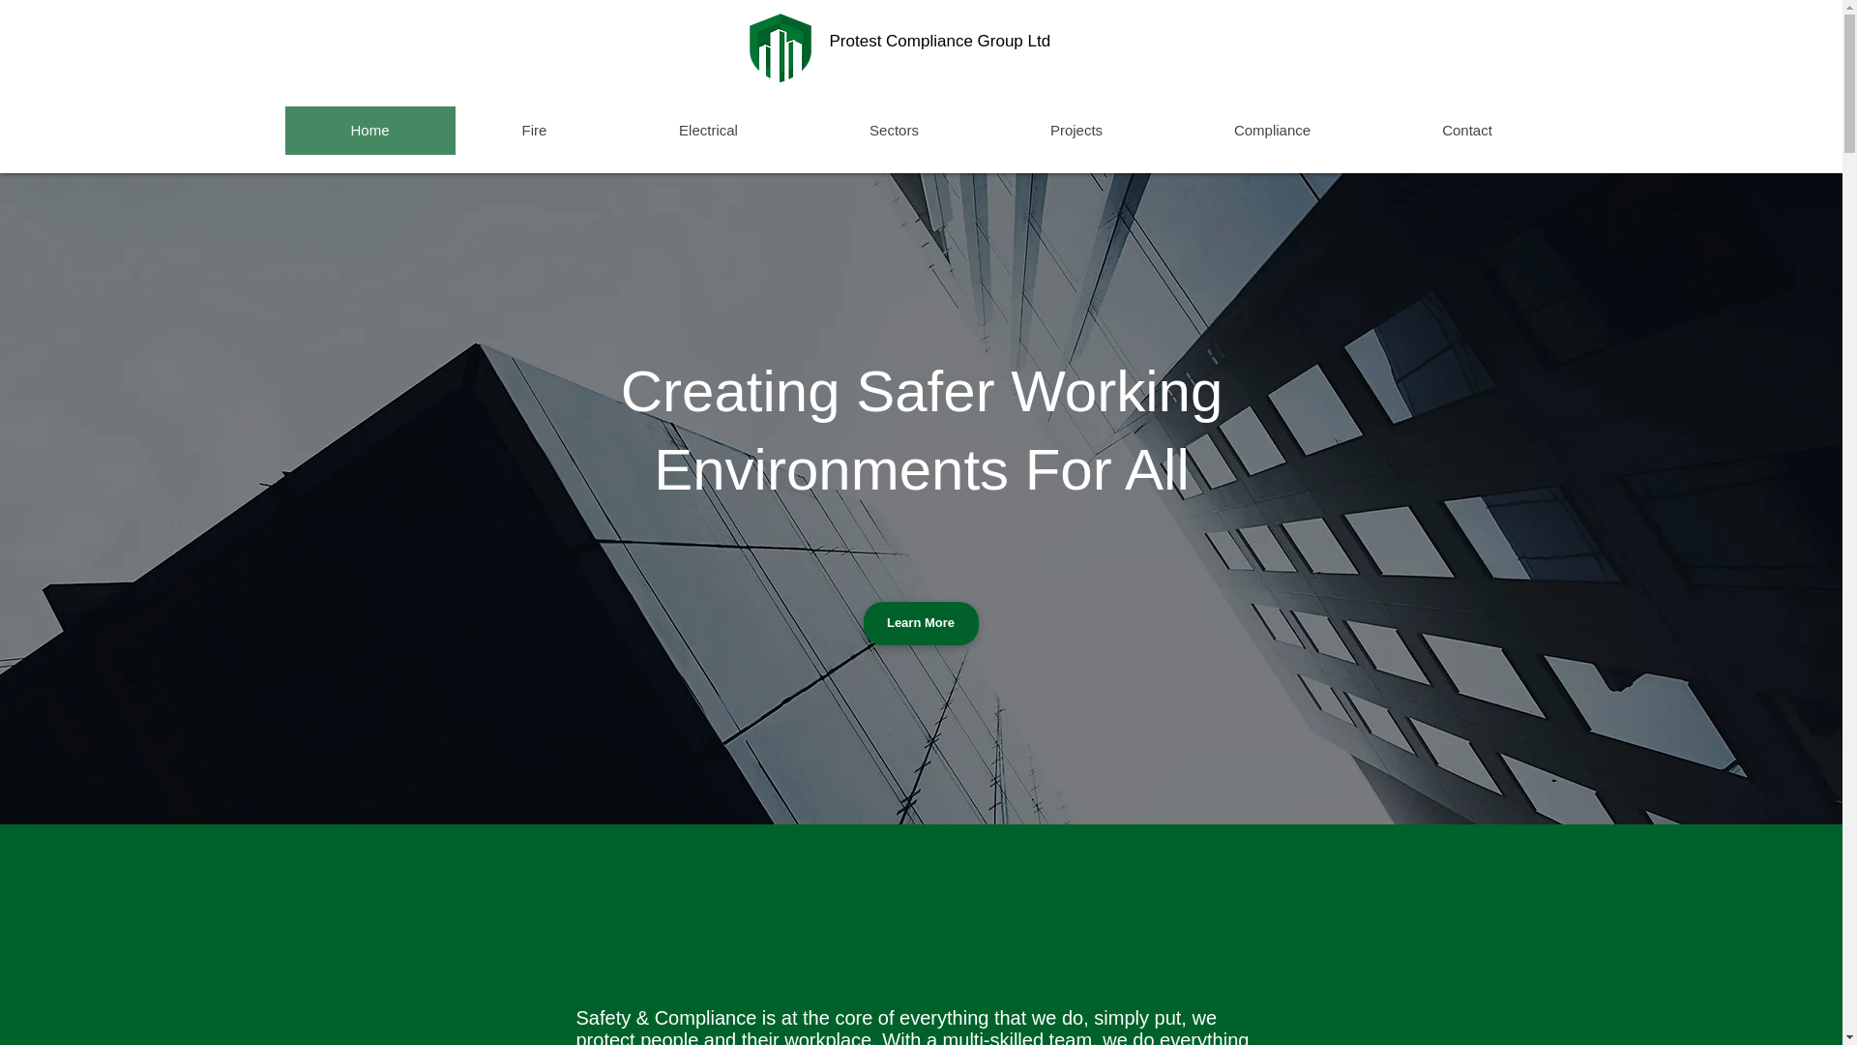 The image size is (1857, 1045). Describe the element at coordinates (369, 130) in the screenshot. I see `Home` at that location.